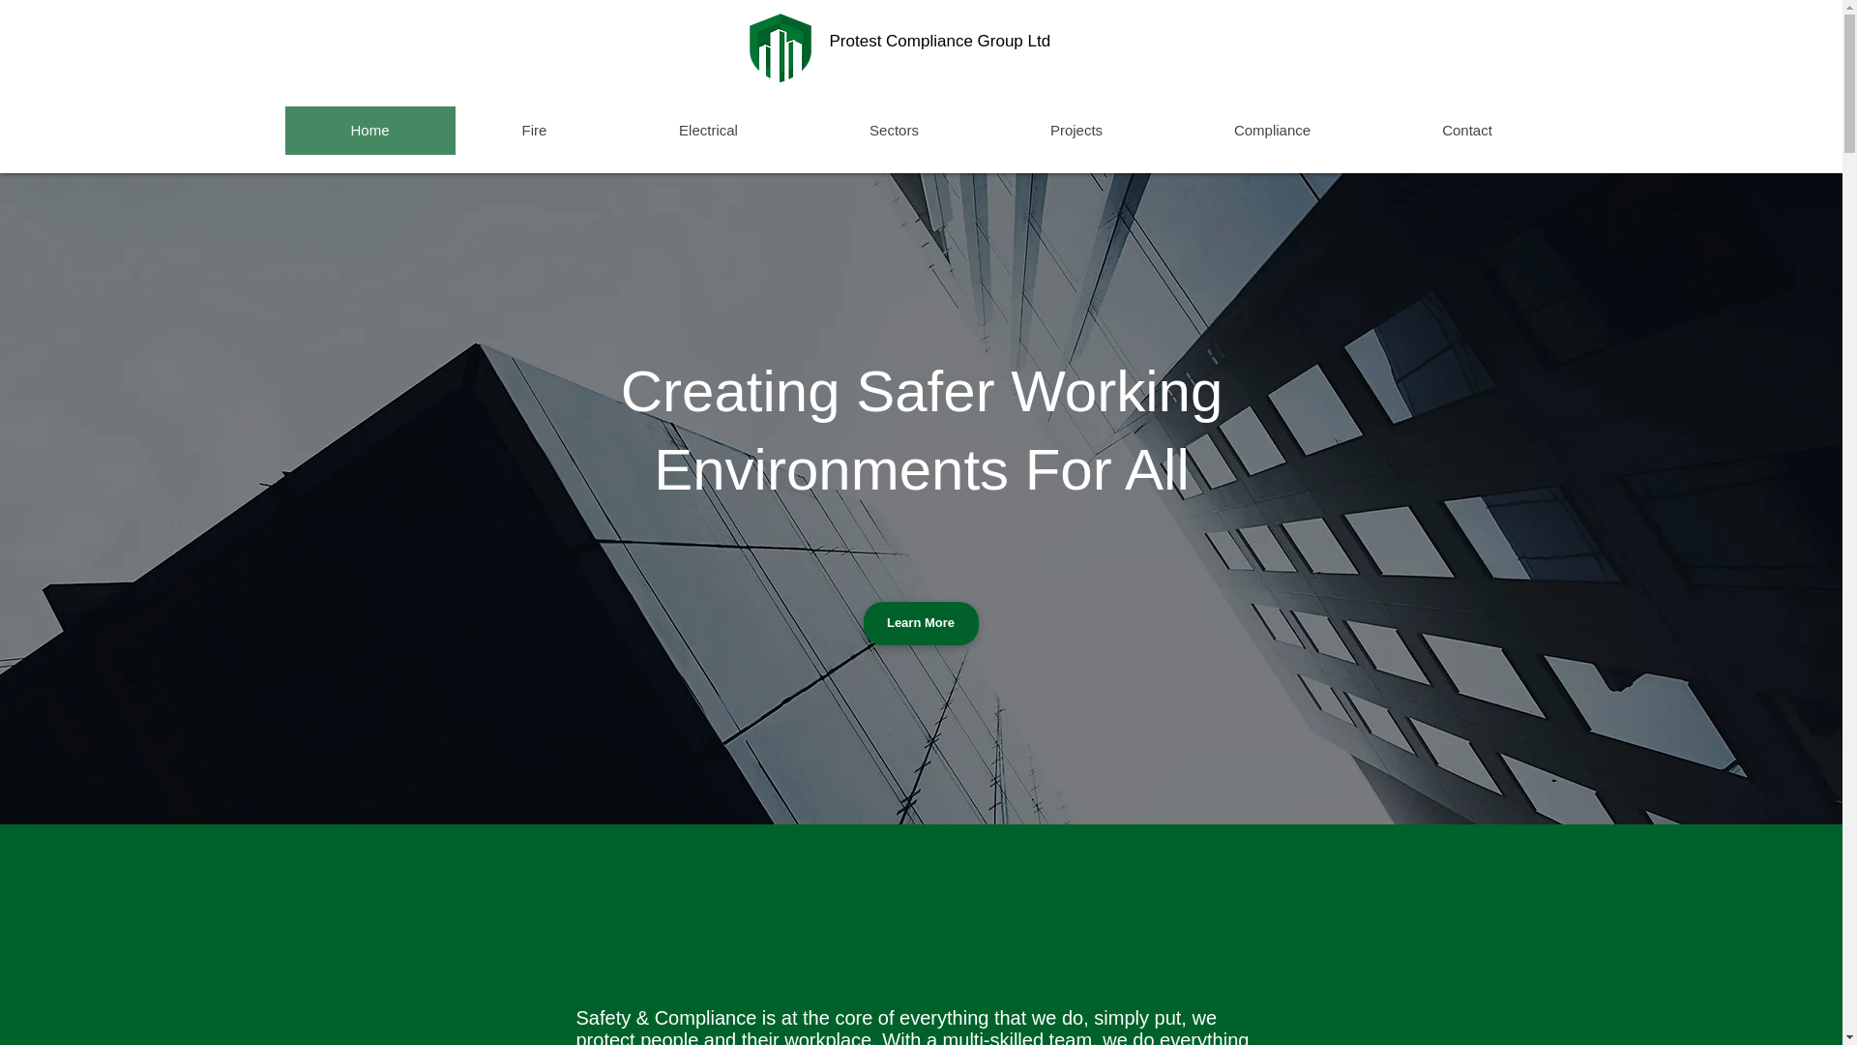 The image size is (1857, 1045). Describe the element at coordinates (369, 130) in the screenshot. I see `Home` at that location.